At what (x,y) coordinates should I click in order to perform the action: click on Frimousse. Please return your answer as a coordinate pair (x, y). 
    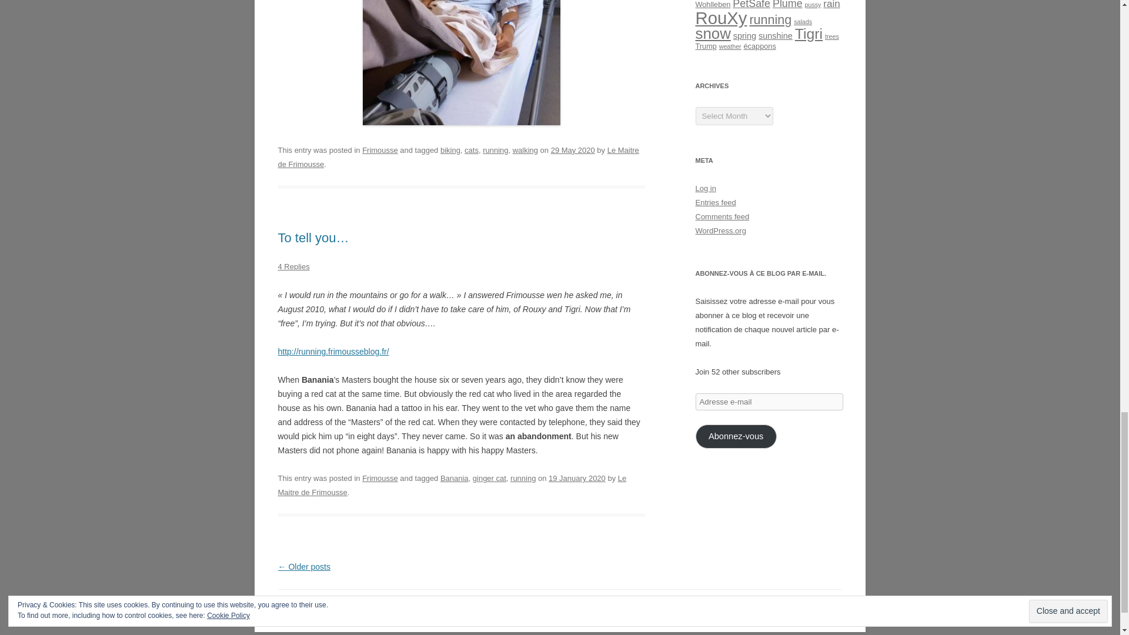
    Looking at the image, I should click on (380, 477).